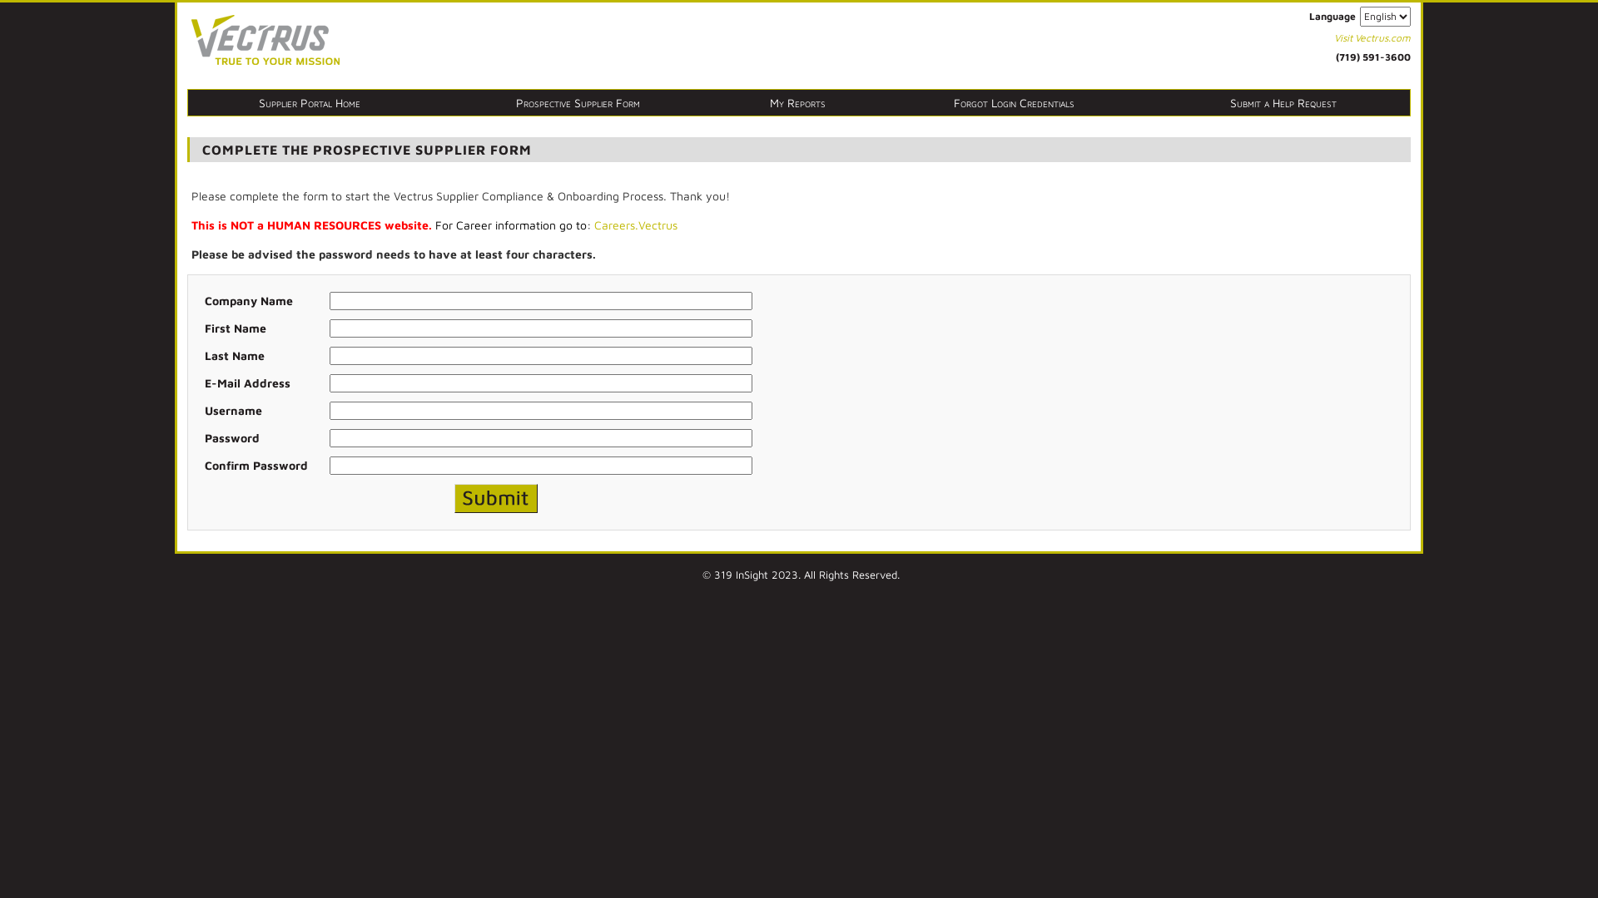 The image size is (1598, 898). I want to click on Visit Vectrus.com, so click(1372, 38).